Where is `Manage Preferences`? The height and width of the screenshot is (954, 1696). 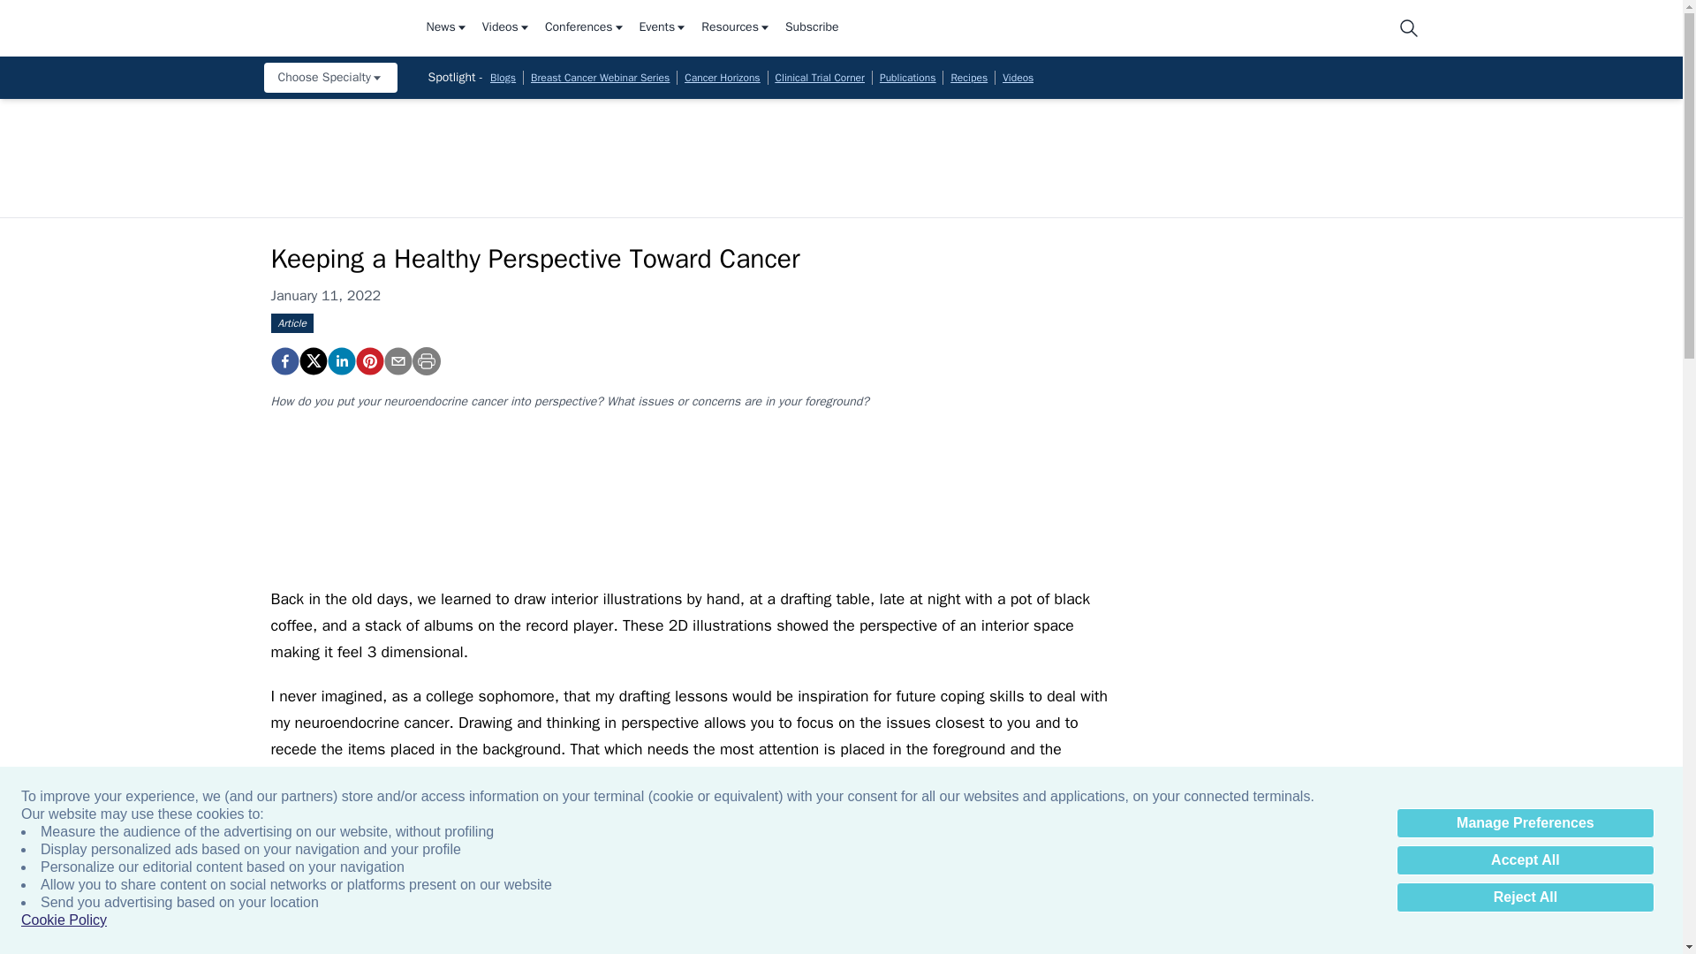
Manage Preferences is located at coordinates (1525, 823).